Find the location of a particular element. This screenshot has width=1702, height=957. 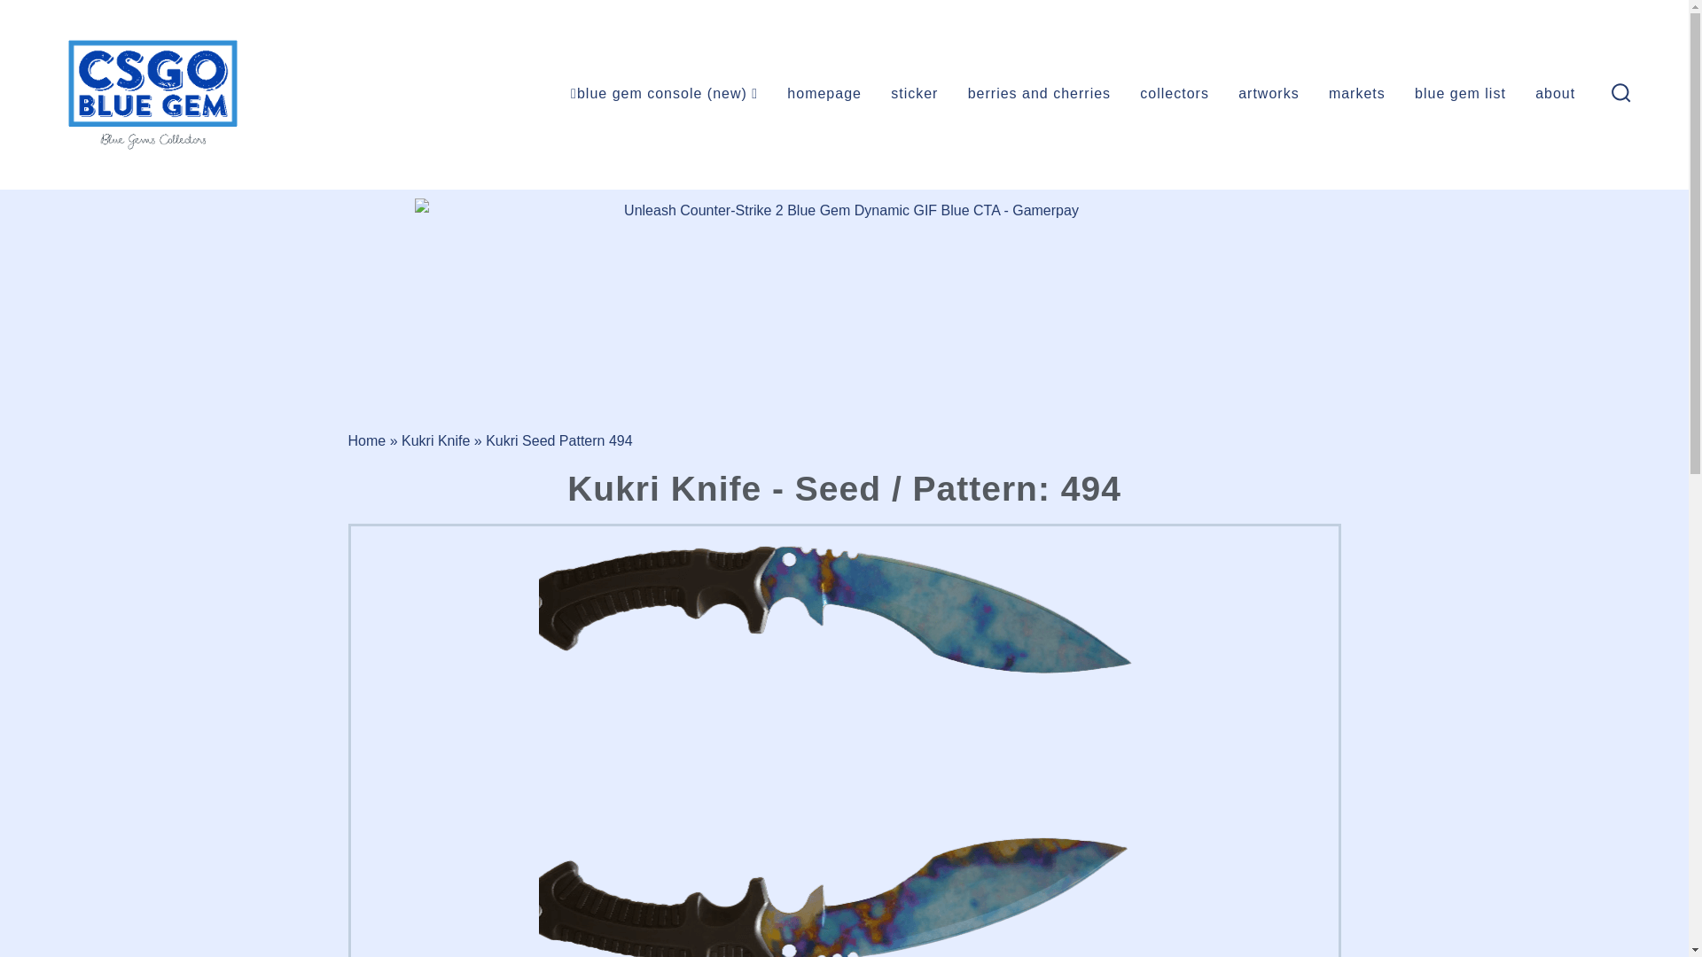

sticker is located at coordinates (913, 94).